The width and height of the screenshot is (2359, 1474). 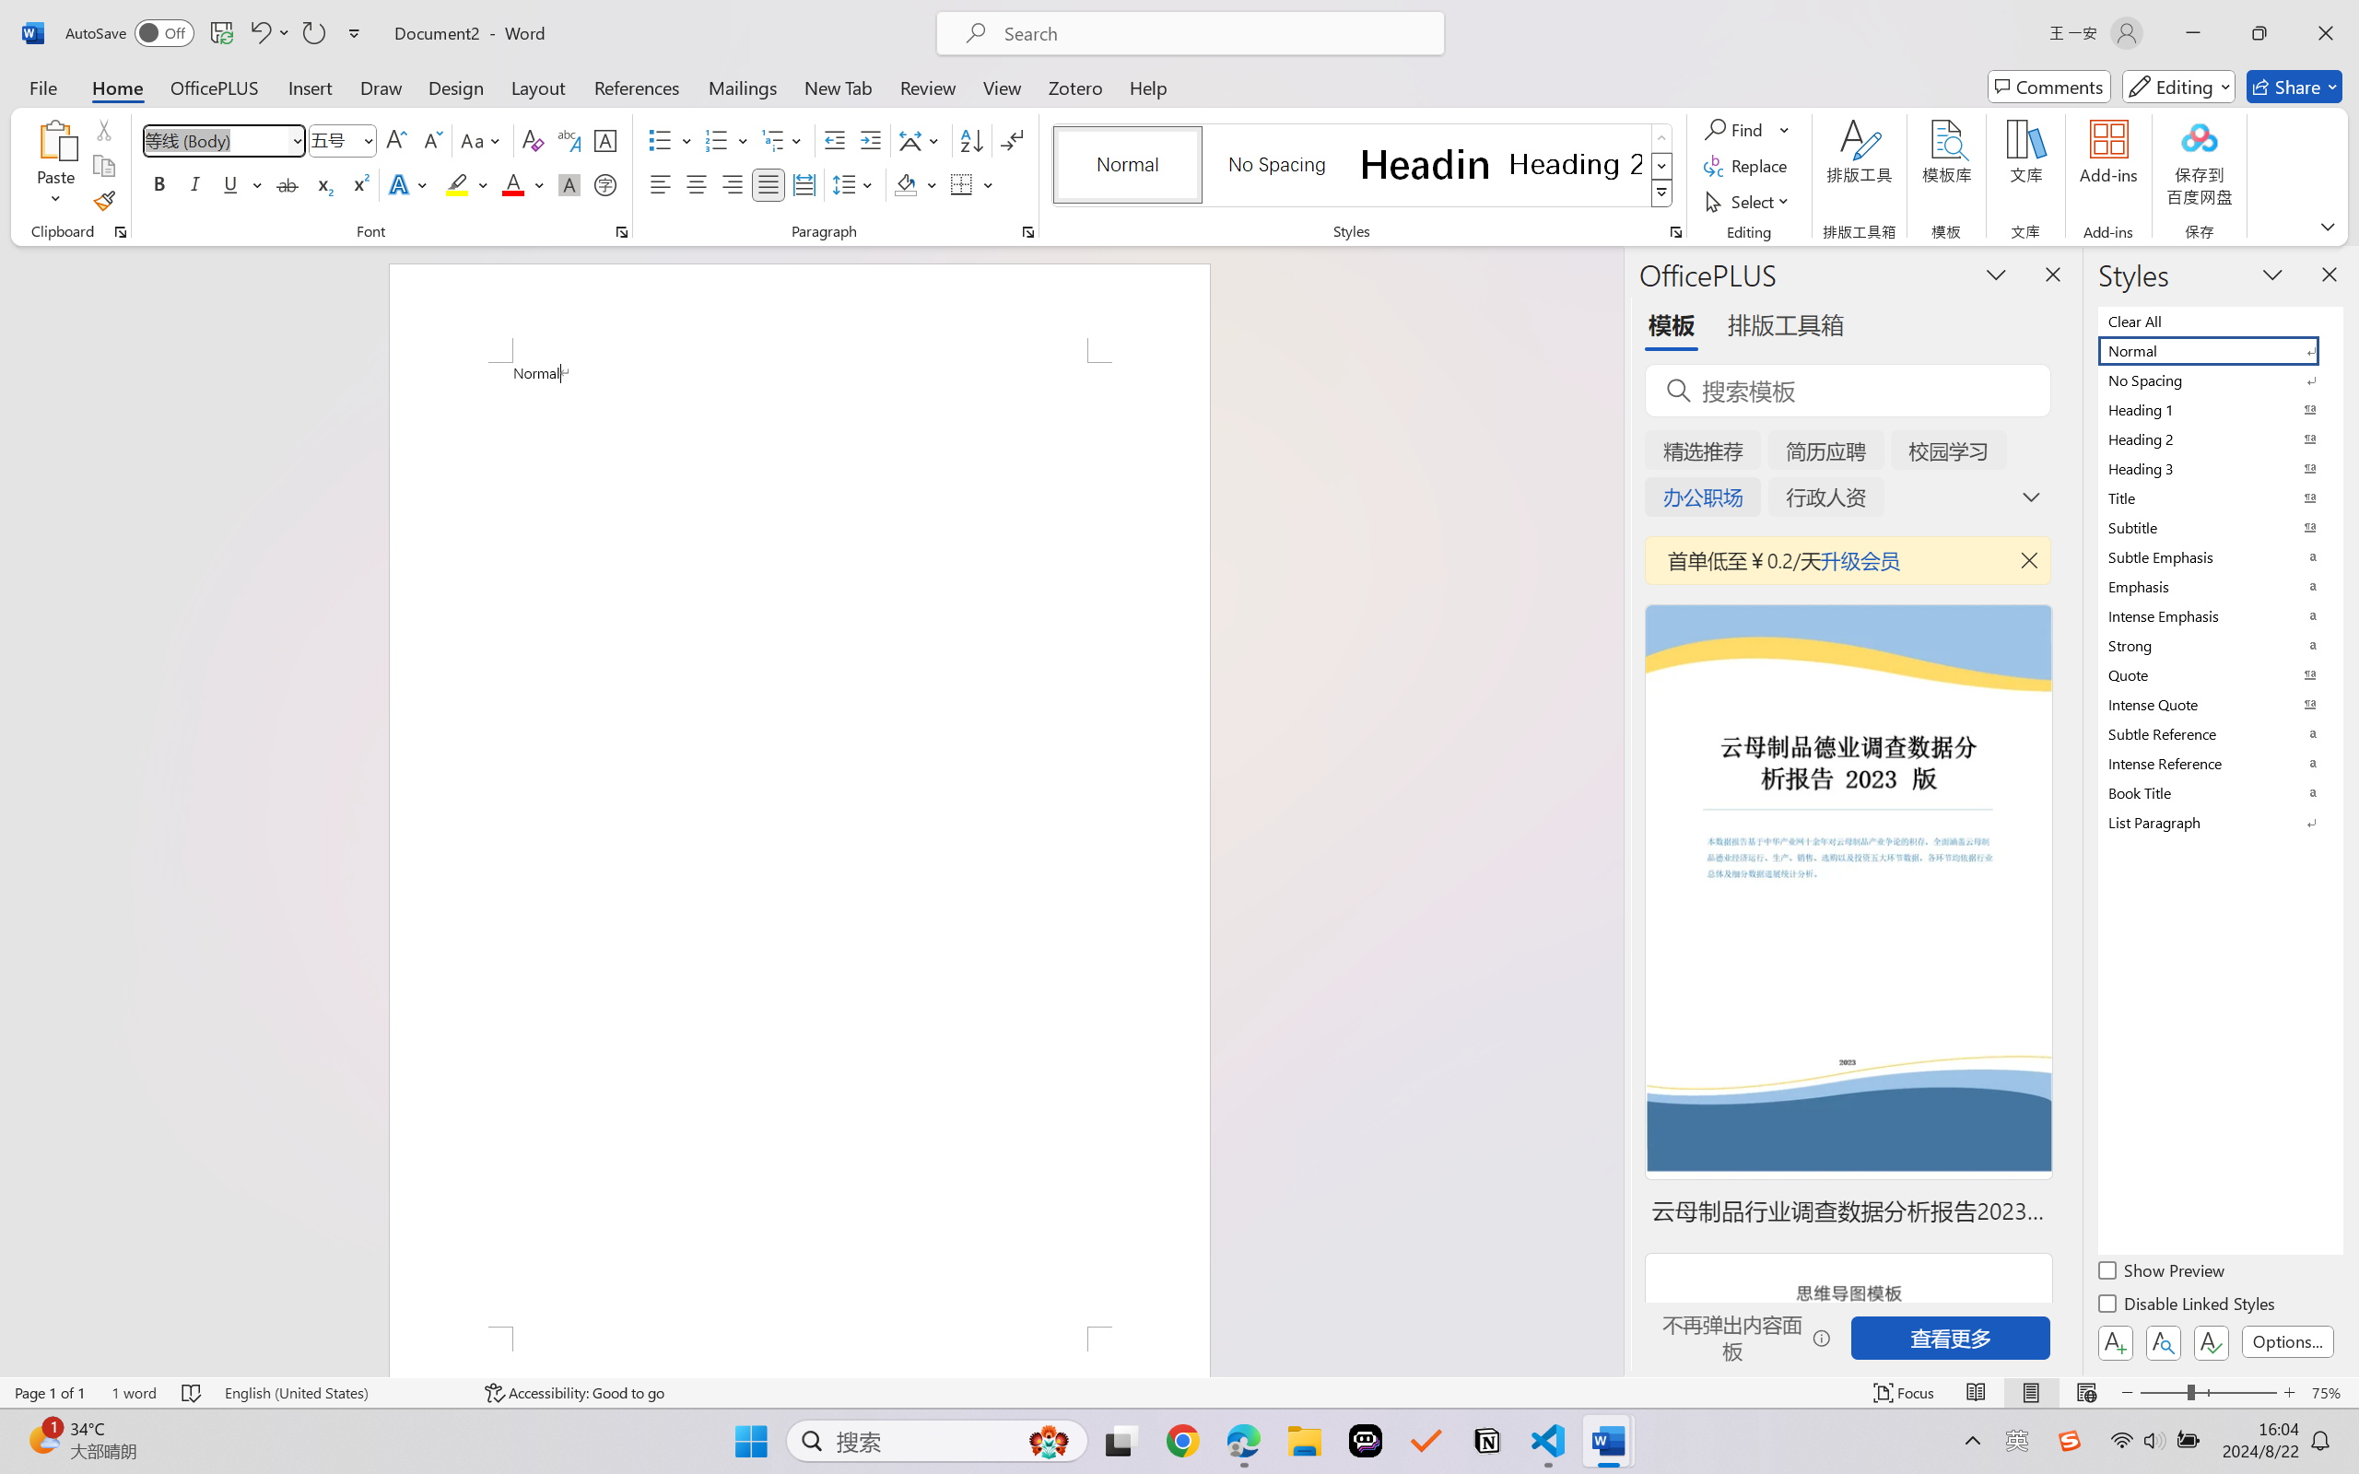 What do you see at coordinates (2219, 497) in the screenshot?
I see `Title` at bounding box center [2219, 497].